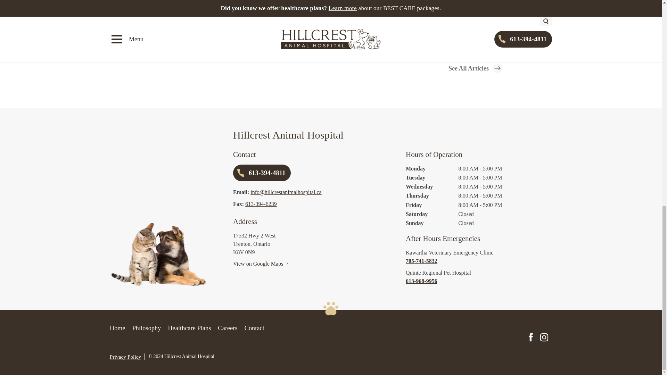 The image size is (667, 375). I want to click on See All Articles, so click(475, 68).